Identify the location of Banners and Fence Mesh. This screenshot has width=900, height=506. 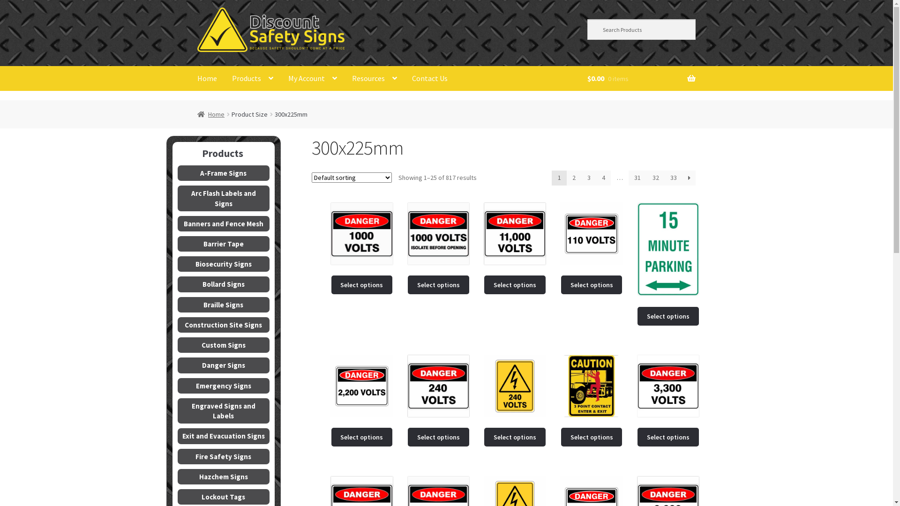
(224, 224).